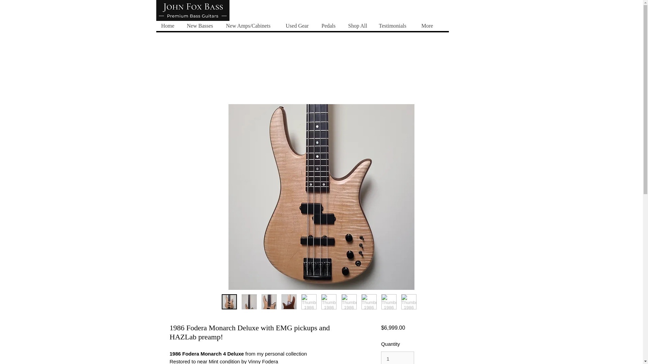 The width and height of the screenshot is (648, 364). I want to click on Used Gear, so click(298, 26).